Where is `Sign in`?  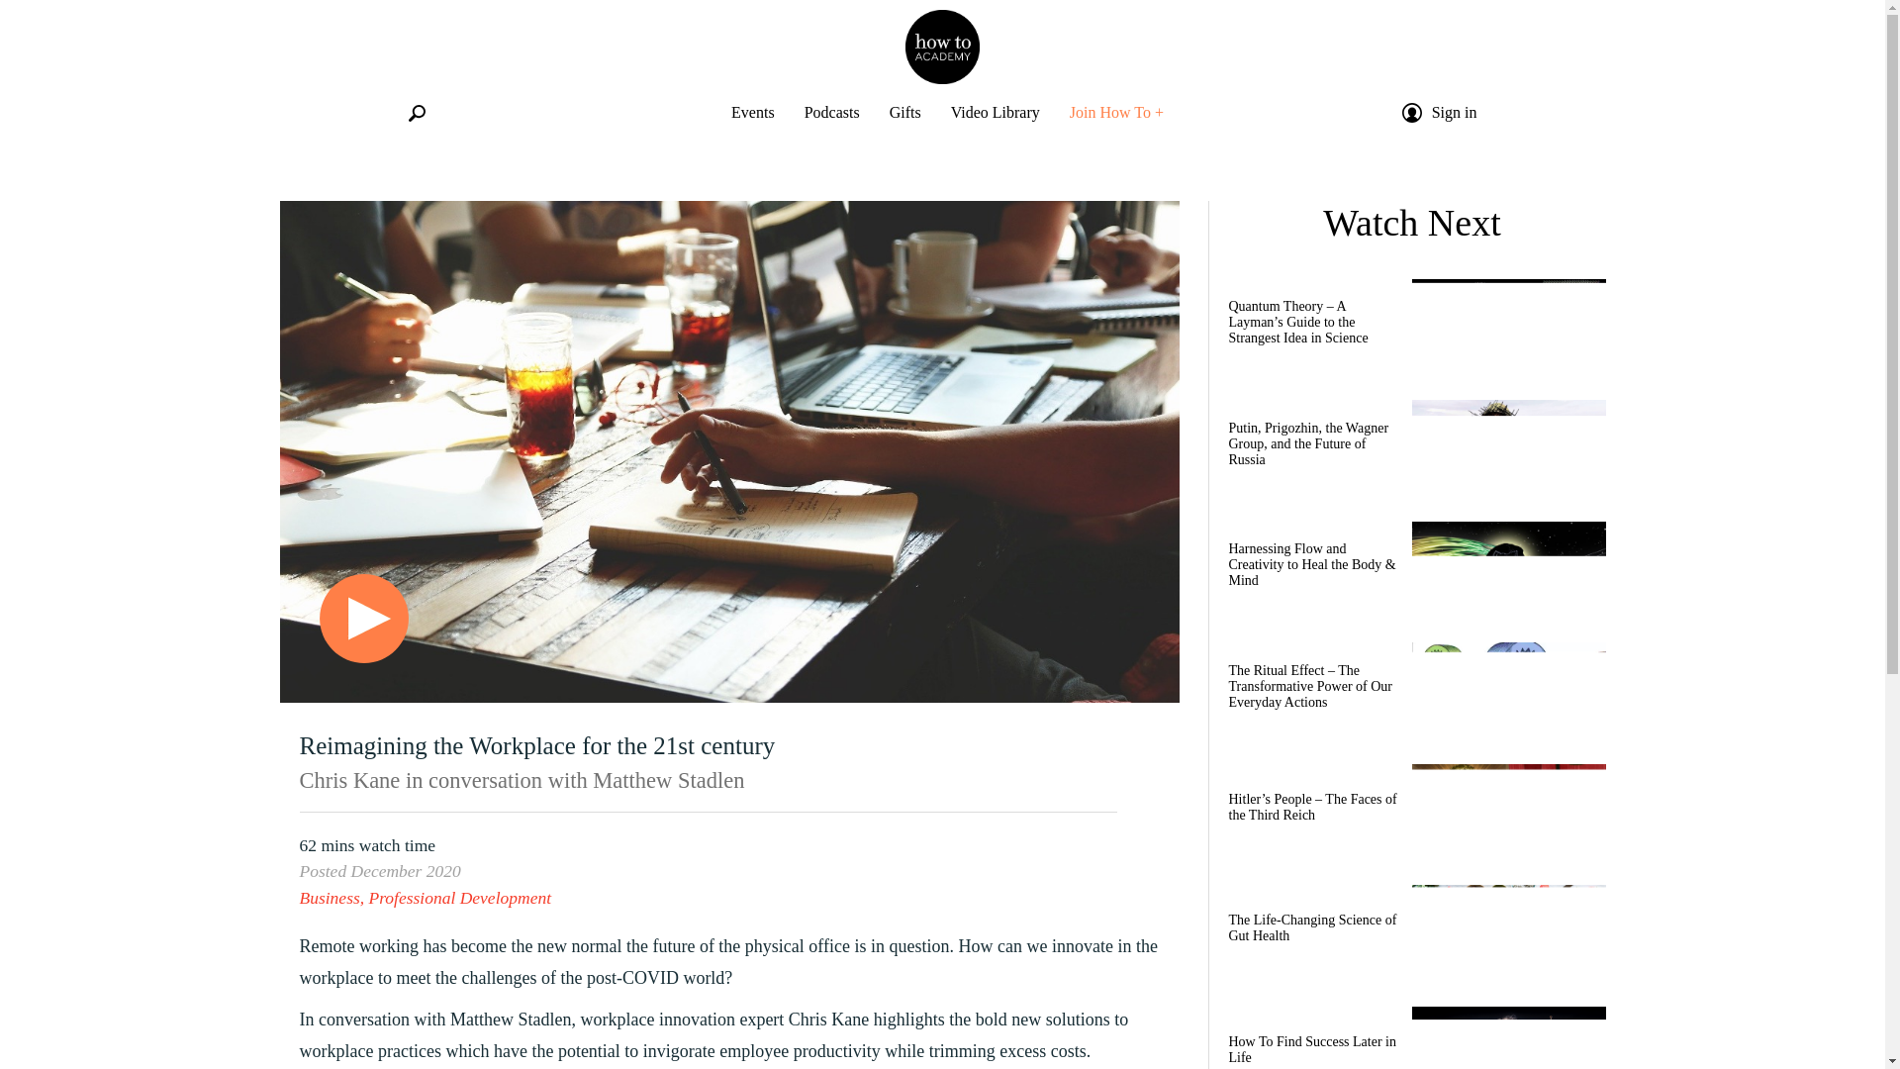 Sign in is located at coordinates (1455, 112).